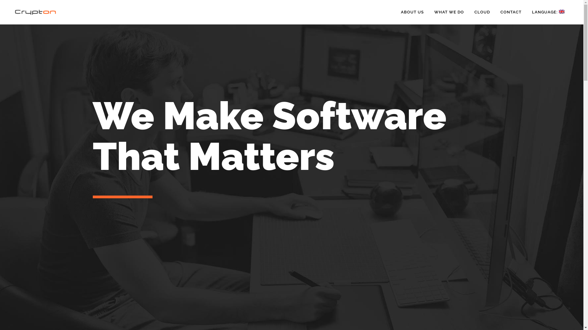 This screenshot has height=330, width=588. Describe the element at coordinates (412, 12) in the screenshot. I see `ABOUT US` at that location.